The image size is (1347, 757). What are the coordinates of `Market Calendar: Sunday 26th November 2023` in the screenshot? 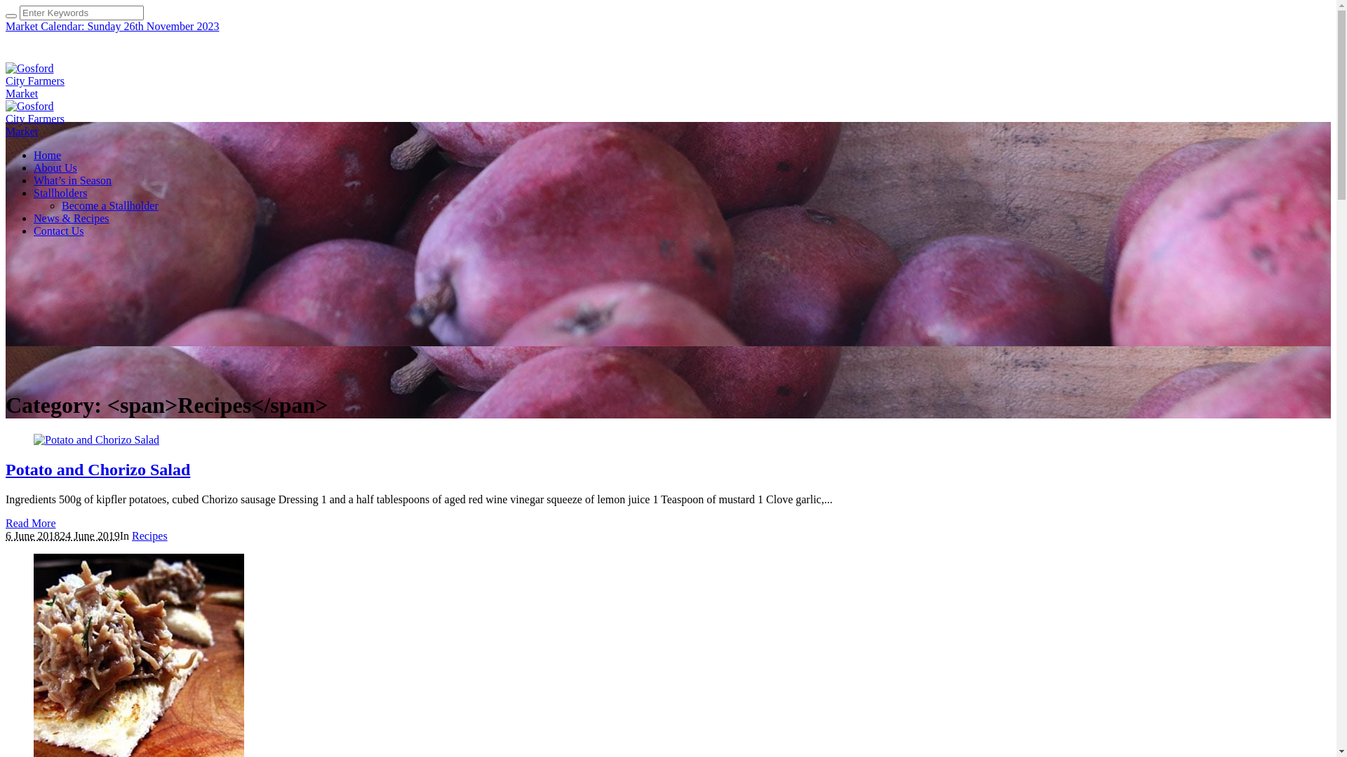 It's located at (112, 27).